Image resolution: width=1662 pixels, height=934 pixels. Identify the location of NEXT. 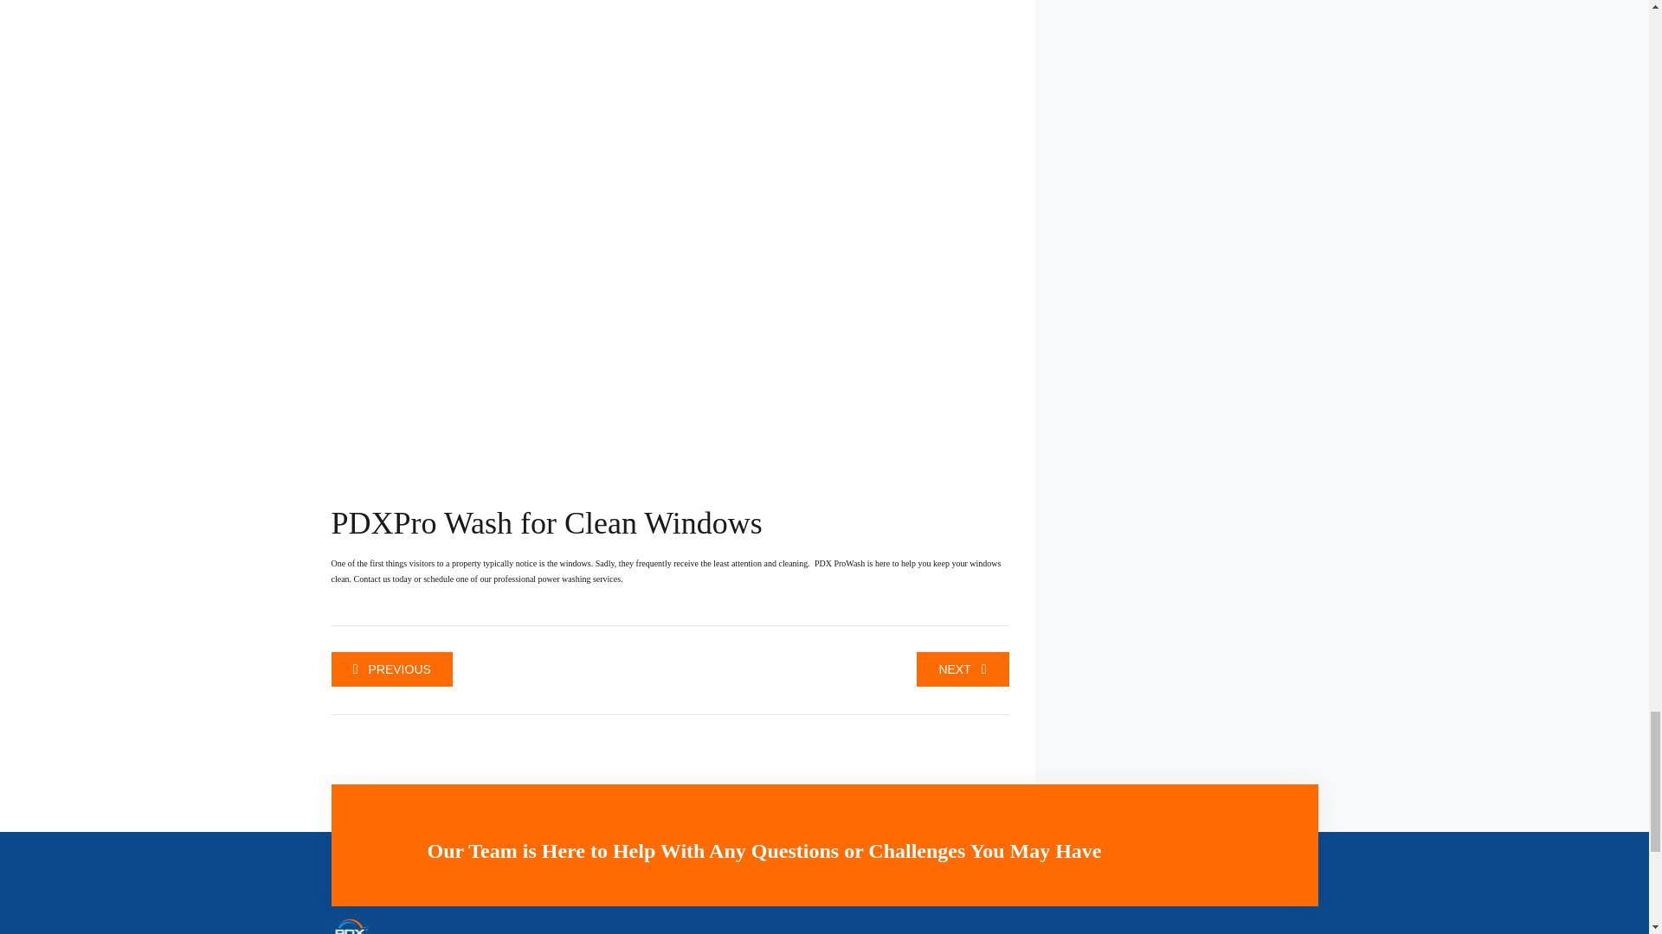
(963, 669).